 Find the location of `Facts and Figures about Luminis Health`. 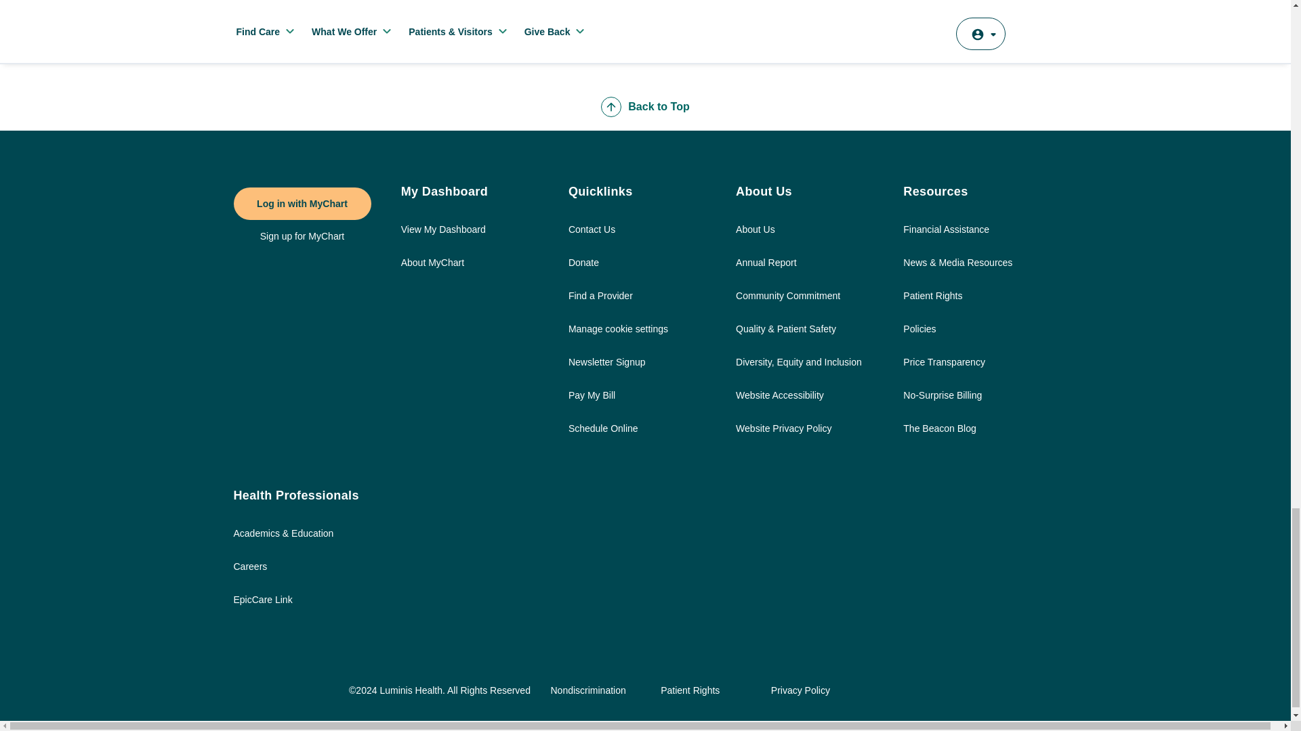

Facts and Figures about Luminis Health is located at coordinates (766, 269).